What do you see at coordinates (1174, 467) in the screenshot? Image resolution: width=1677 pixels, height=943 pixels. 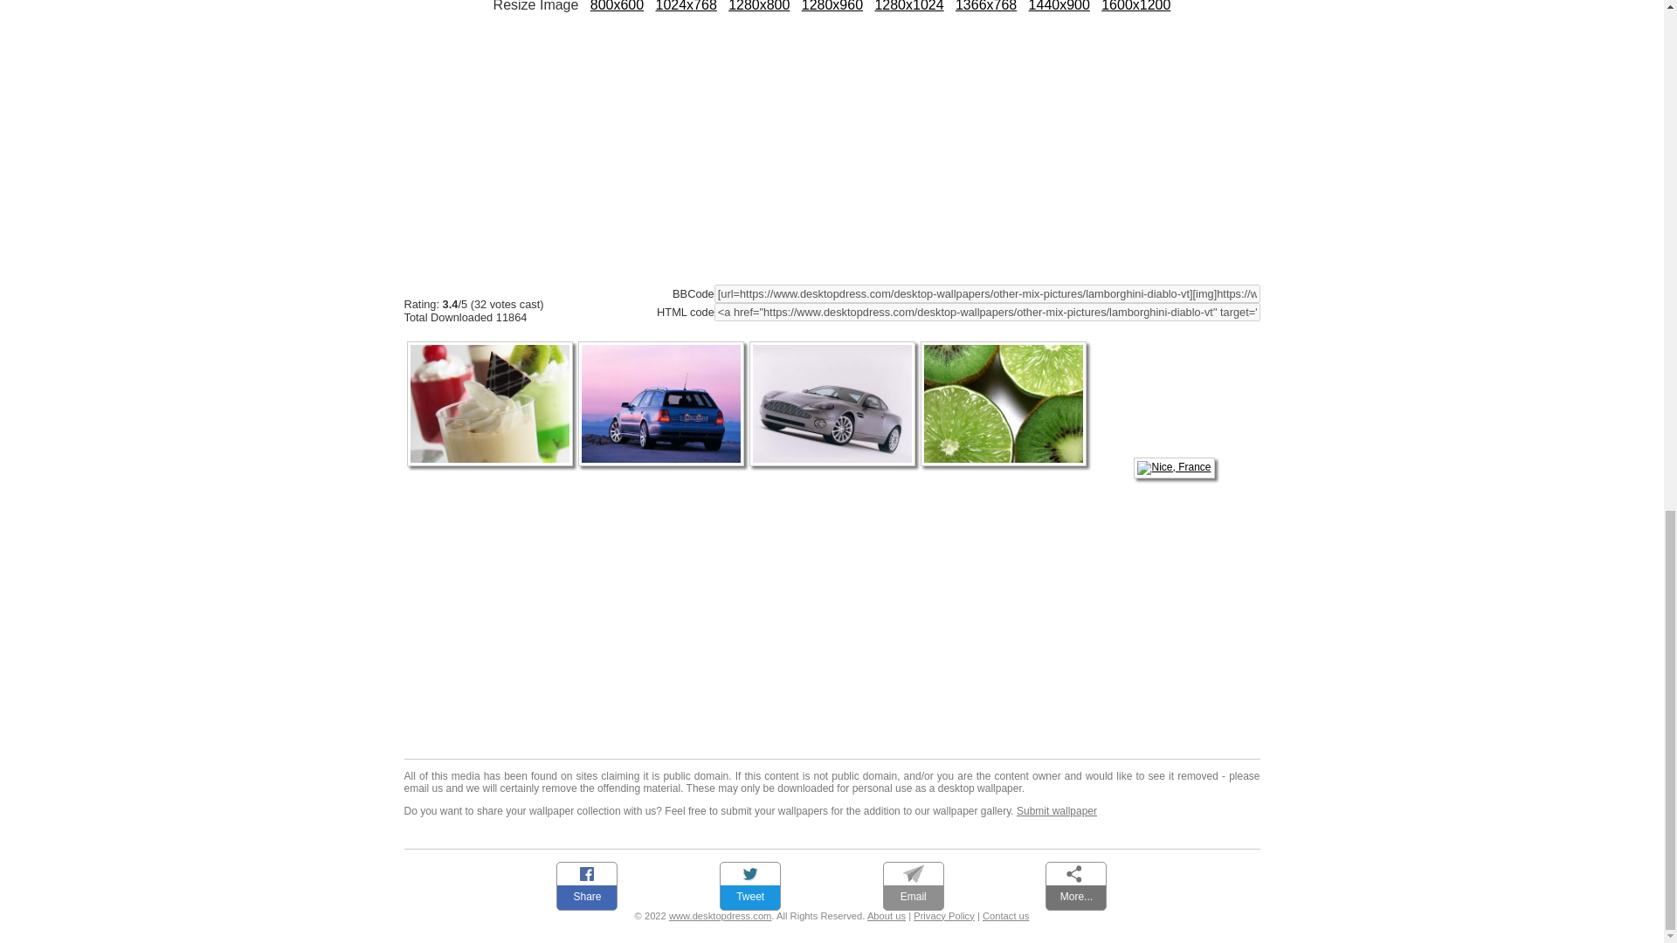 I see `Nice, France` at bounding box center [1174, 467].